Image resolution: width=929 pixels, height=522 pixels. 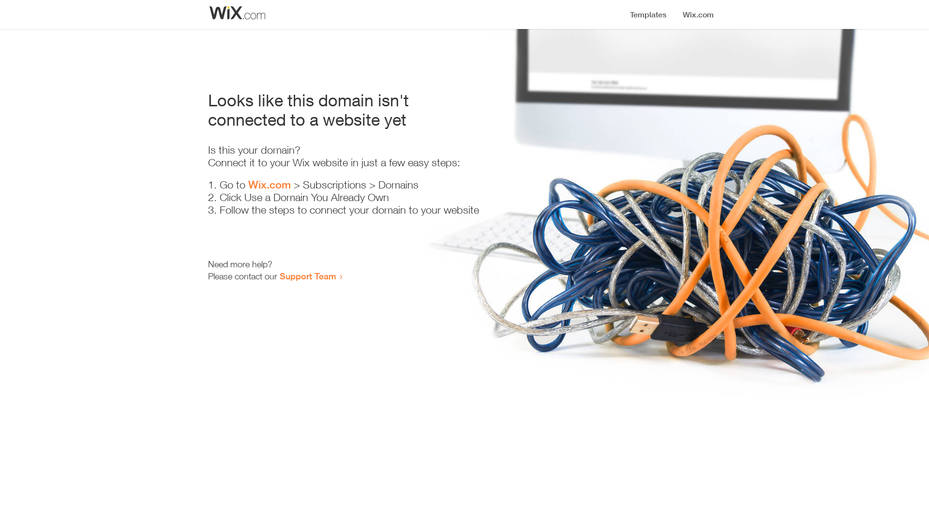 What do you see at coordinates (270, 185) in the screenshot?
I see `Wix.com` at bounding box center [270, 185].